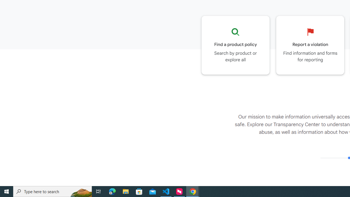  What do you see at coordinates (310, 45) in the screenshot?
I see `Go to the Reporting and appeals page` at bounding box center [310, 45].